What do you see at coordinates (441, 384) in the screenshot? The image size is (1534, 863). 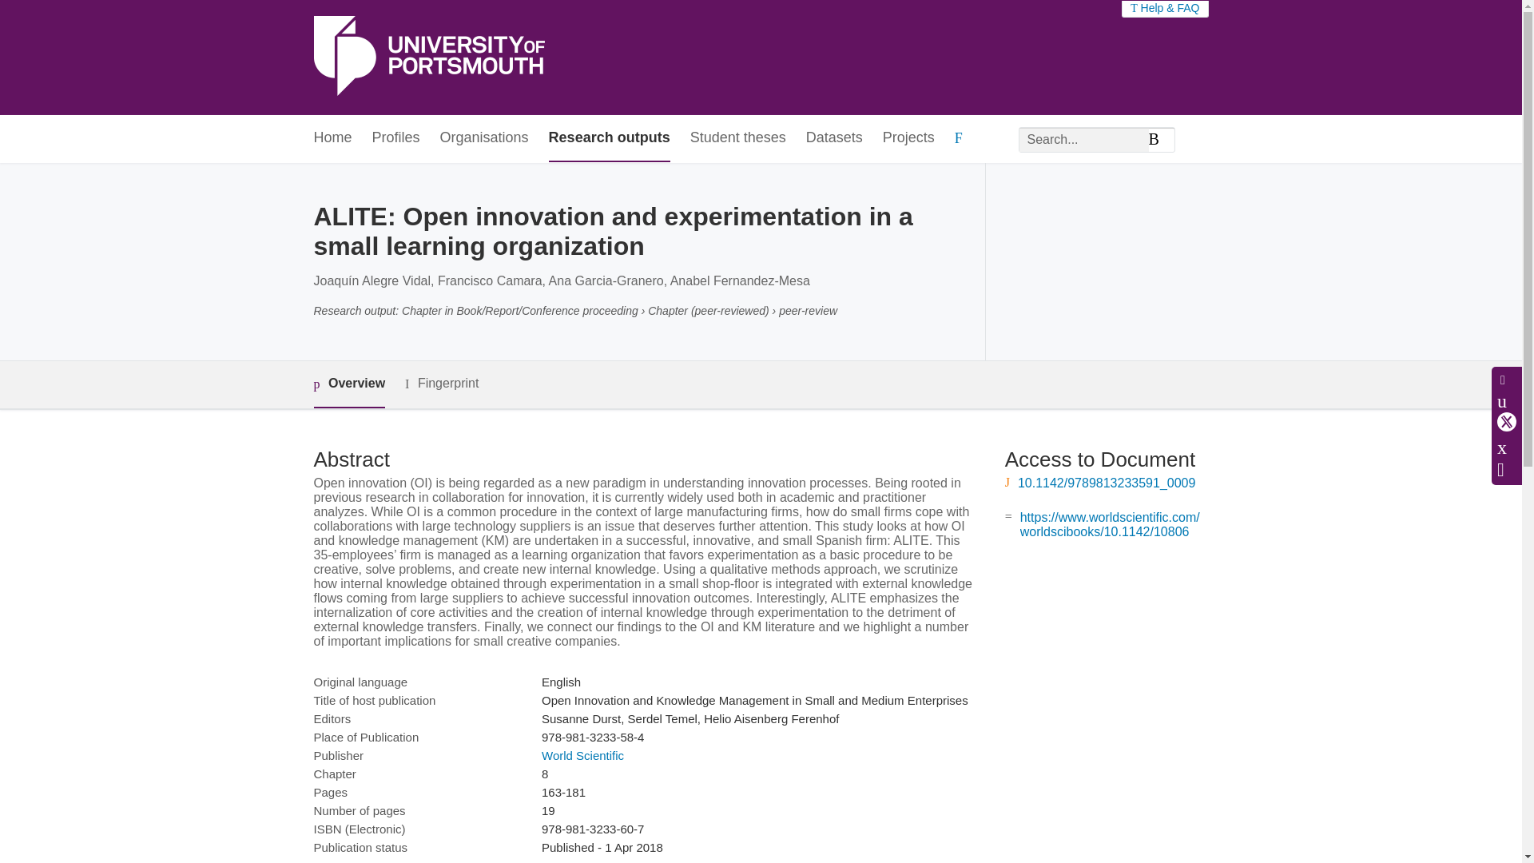 I see `Fingerprint` at bounding box center [441, 384].